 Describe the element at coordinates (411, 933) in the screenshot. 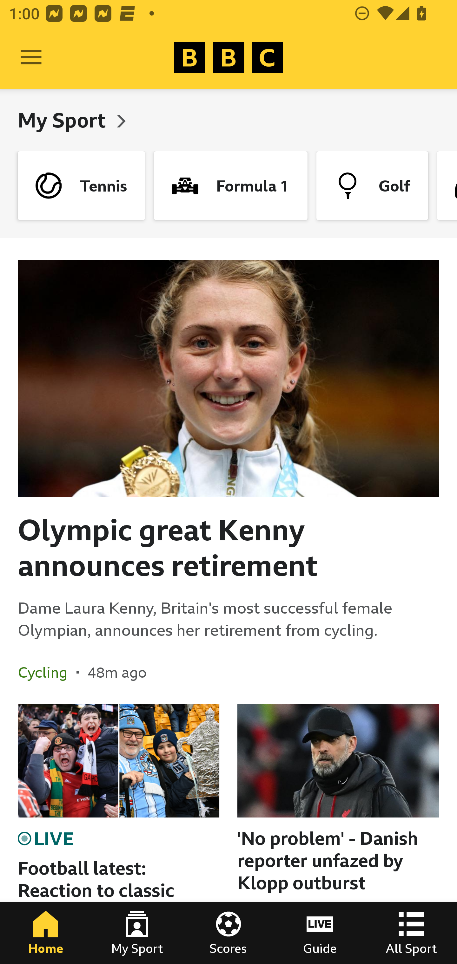

I see `All Sport` at that location.